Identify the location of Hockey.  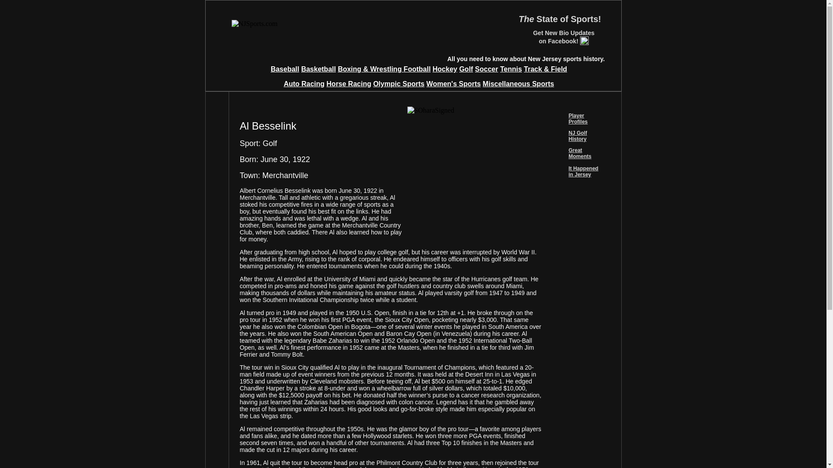
(445, 69).